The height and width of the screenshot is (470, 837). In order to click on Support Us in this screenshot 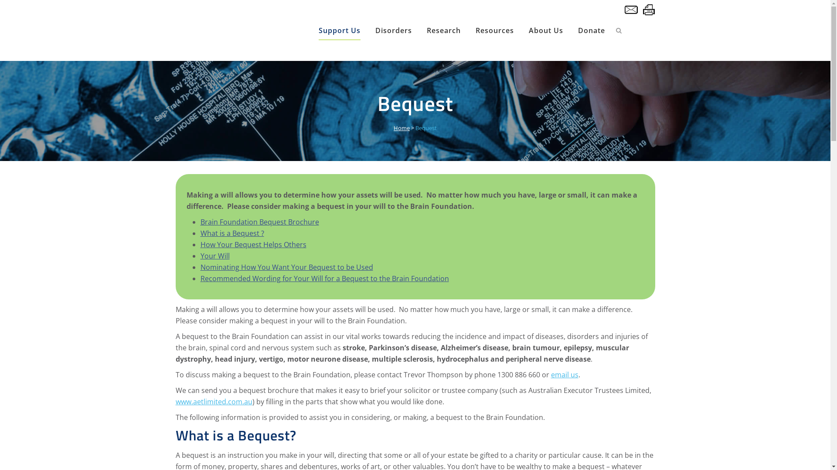, I will do `click(340, 30)`.